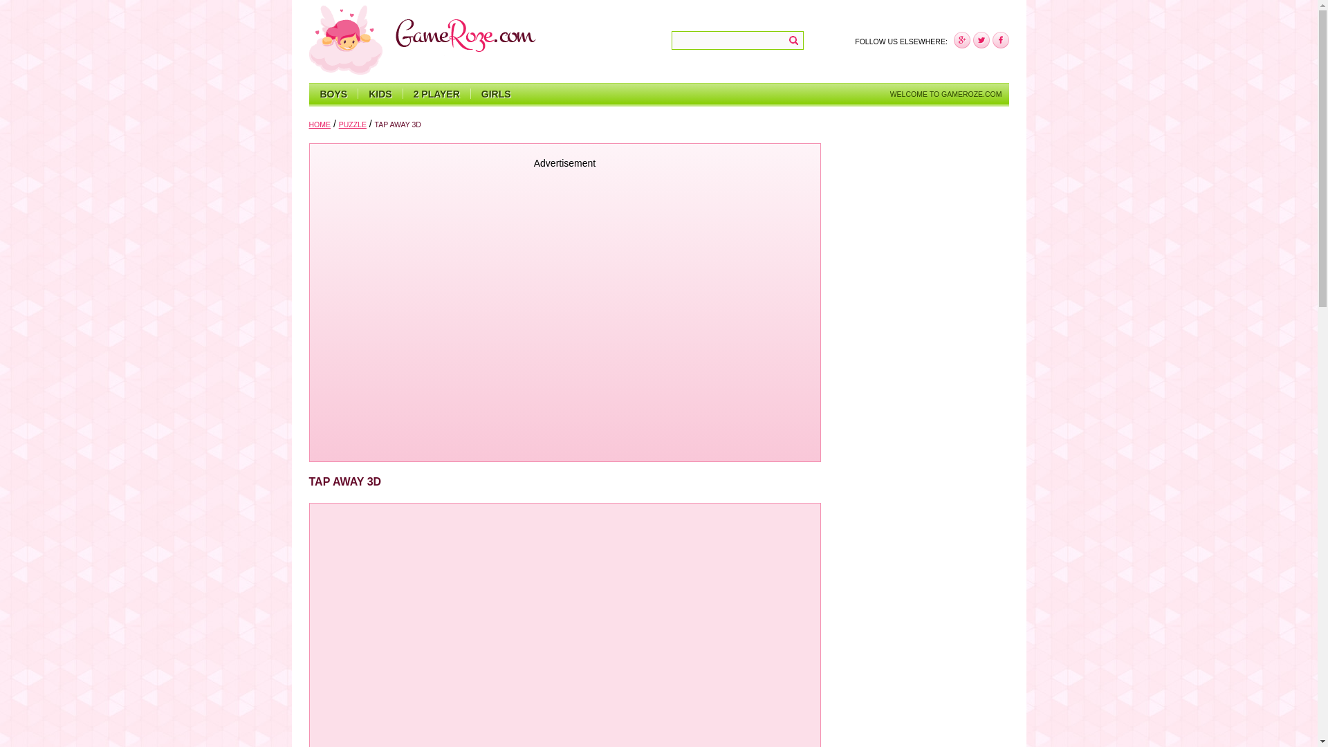 The width and height of the screenshot is (1328, 747). Describe the element at coordinates (495, 94) in the screenshot. I see `GIRLS` at that location.